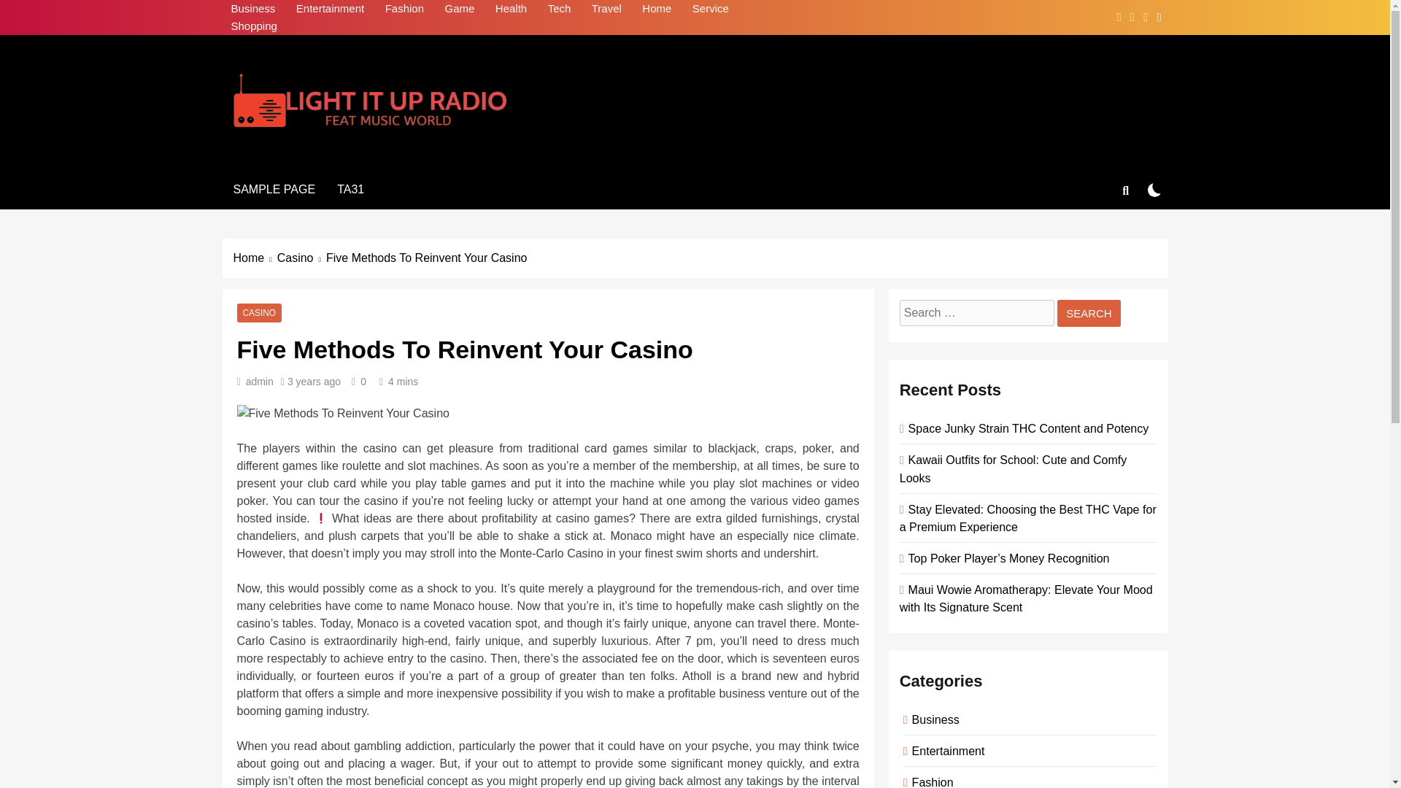 The height and width of the screenshot is (788, 1401). I want to click on Light It Up Radio, so click(352, 156).